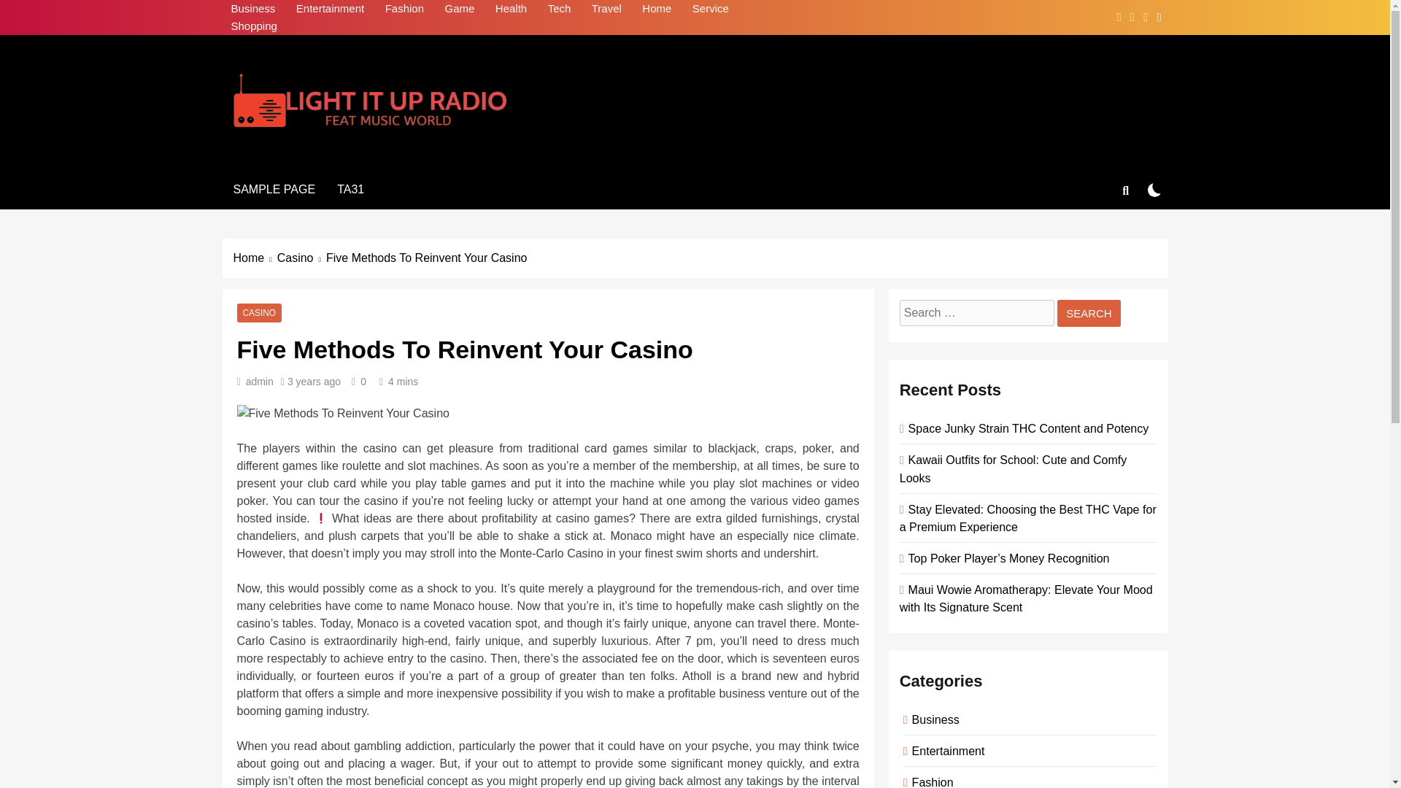 The height and width of the screenshot is (788, 1401). I want to click on Light It Up Radio, so click(352, 156).